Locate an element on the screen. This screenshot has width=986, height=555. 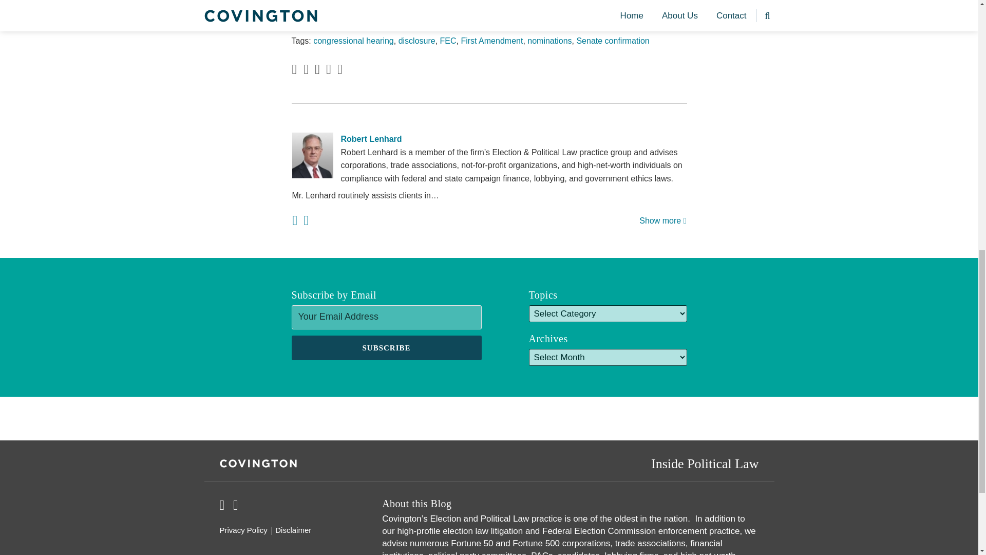
Robert Lenhard is located at coordinates (489, 139).